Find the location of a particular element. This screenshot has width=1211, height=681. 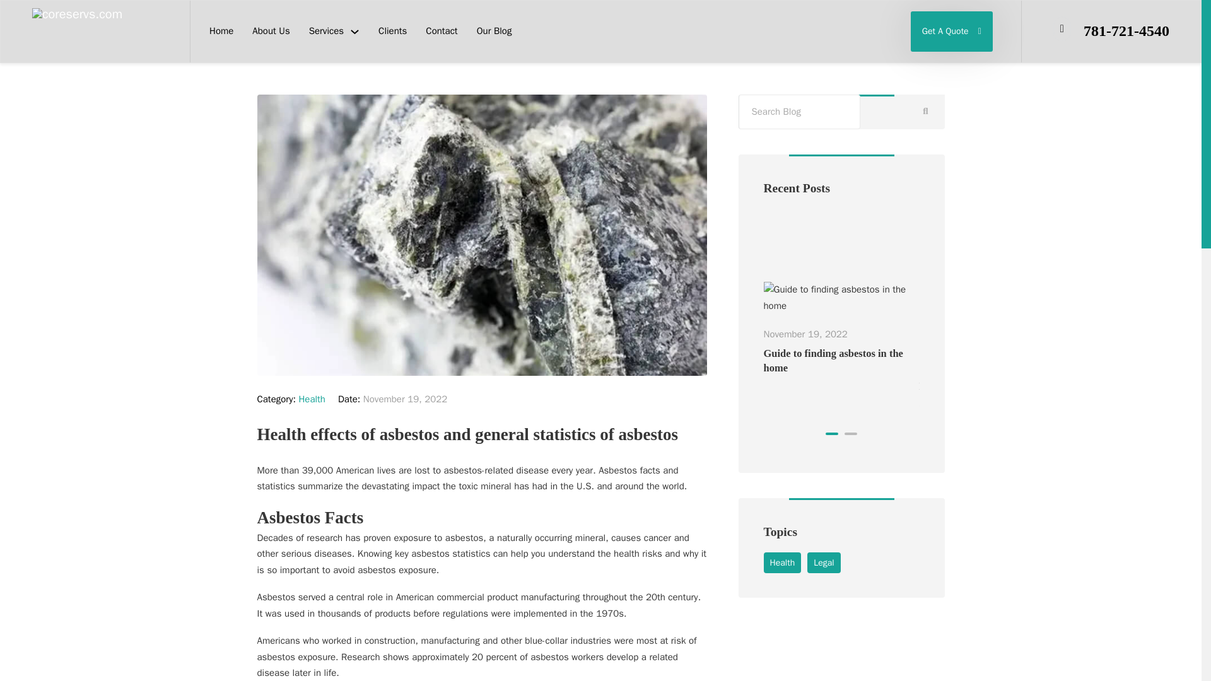

Clients is located at coordinates (392, 31).